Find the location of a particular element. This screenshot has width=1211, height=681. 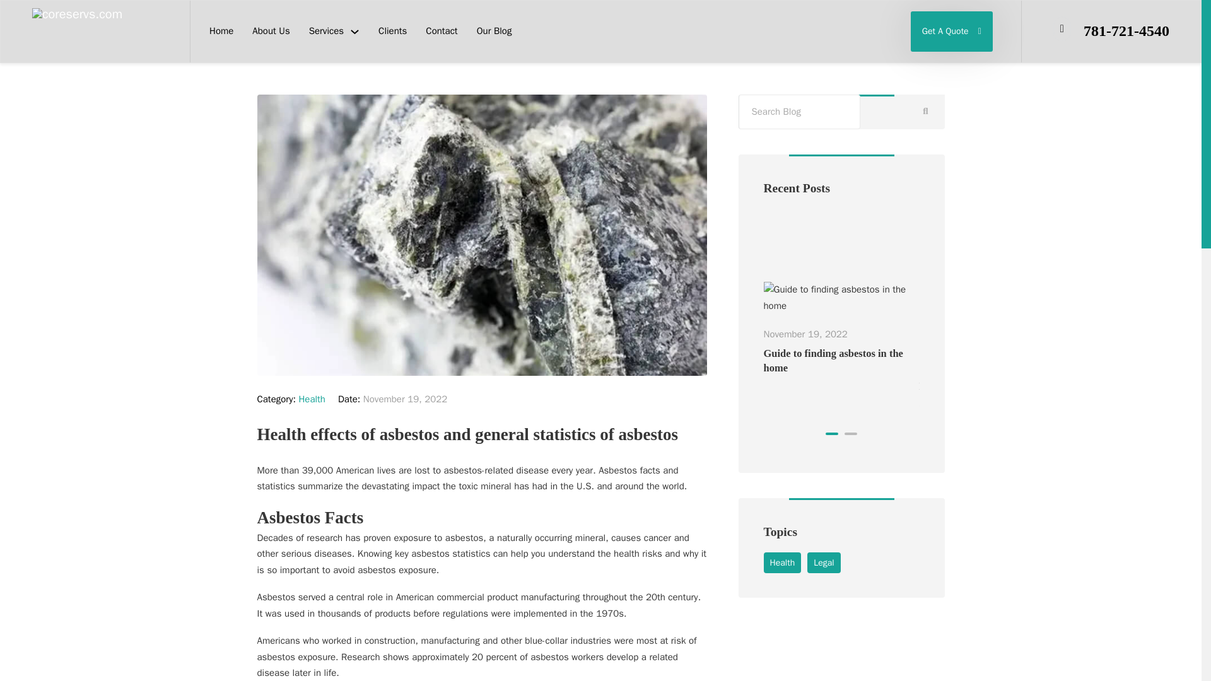

Clients is located at coordinates (392, 31).